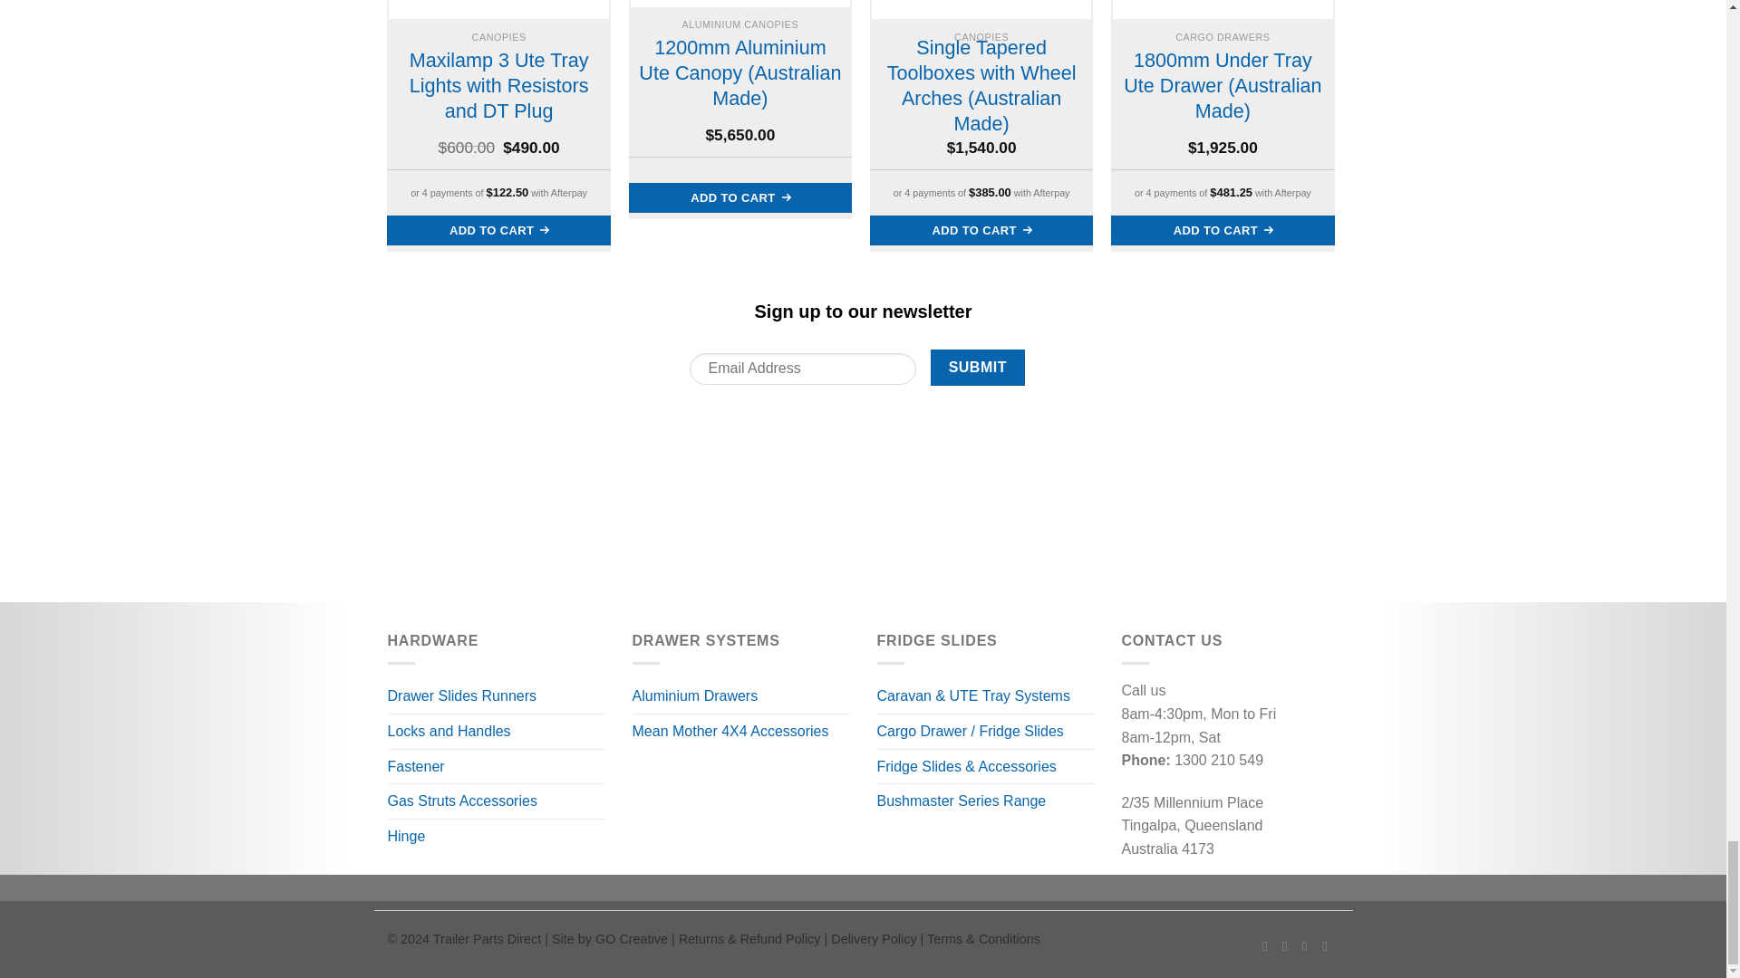  Describe the element at coordinates (977, 367) in the screenshot. I see `Submit` at that location.